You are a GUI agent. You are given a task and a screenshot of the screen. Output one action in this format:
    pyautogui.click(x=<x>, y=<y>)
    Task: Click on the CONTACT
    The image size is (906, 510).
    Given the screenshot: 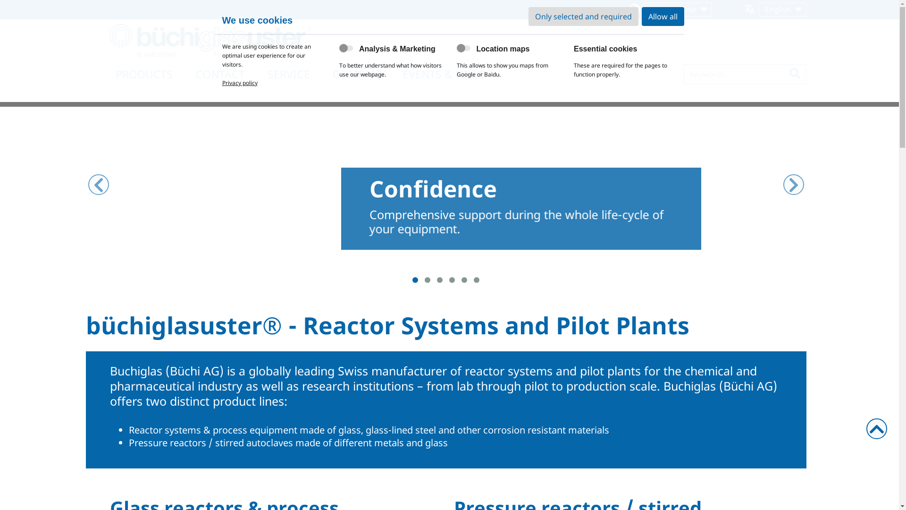 What is the action you would take?
    pyautogui.click(x=220, y=74)
    